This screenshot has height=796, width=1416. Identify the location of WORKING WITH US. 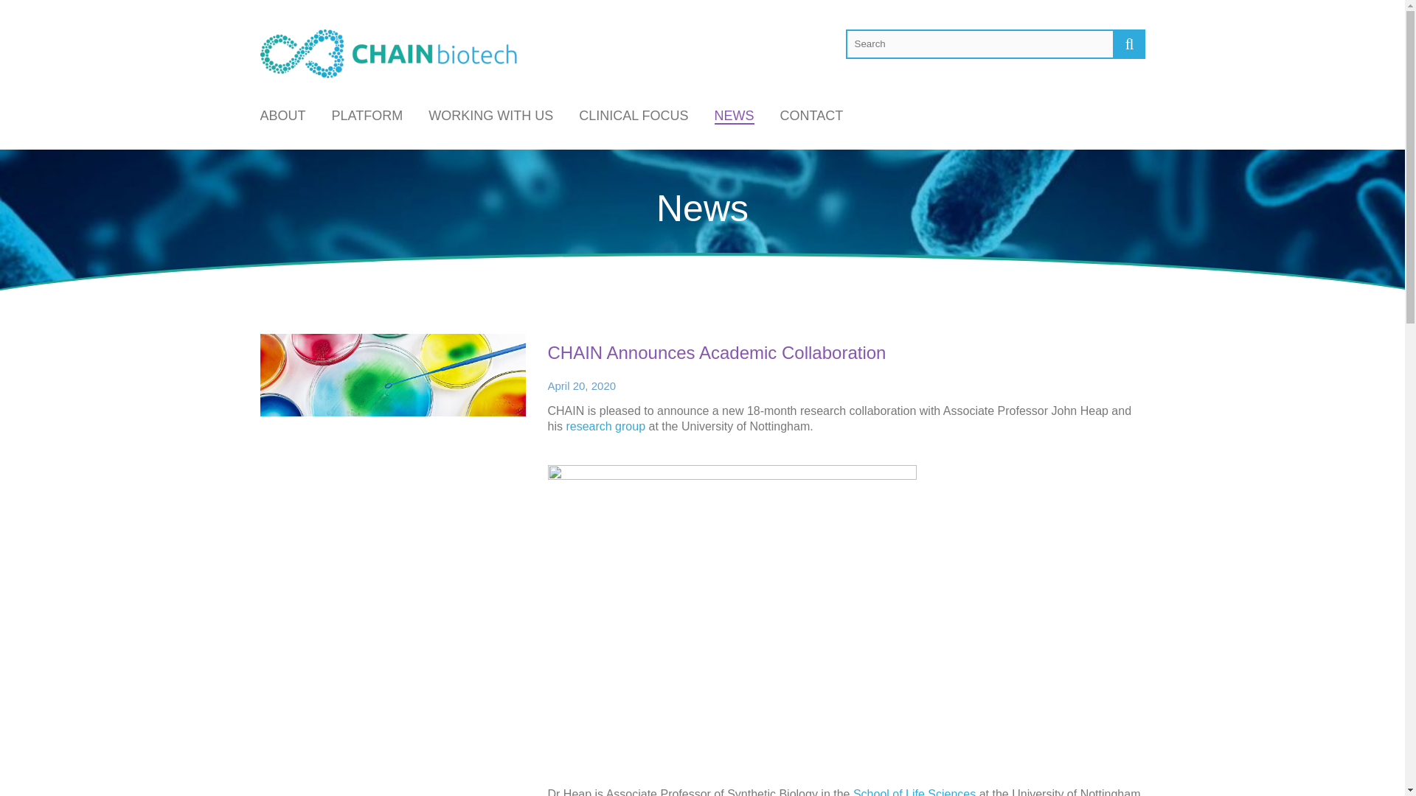
(491, 115).